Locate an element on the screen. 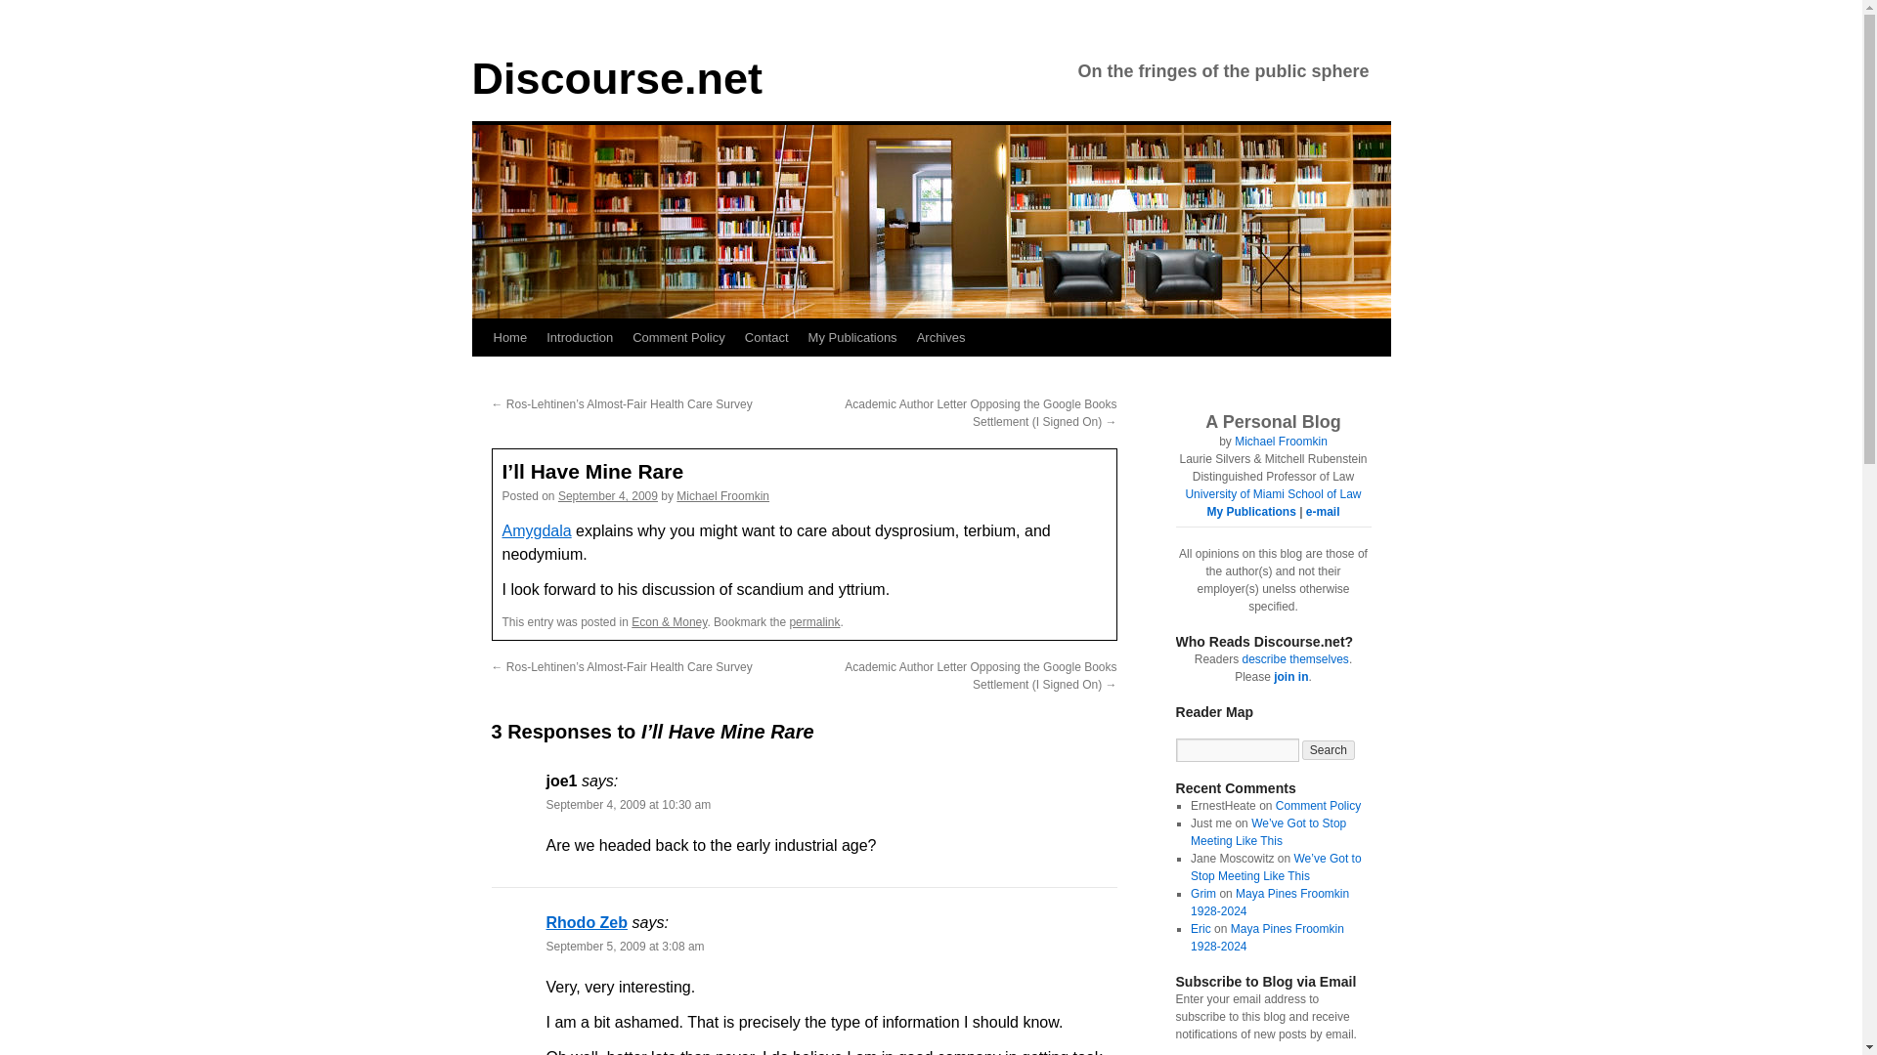 This screenshot has height=1055, width=1877. Rhodo Zeb is located at coordinates (587, 922).